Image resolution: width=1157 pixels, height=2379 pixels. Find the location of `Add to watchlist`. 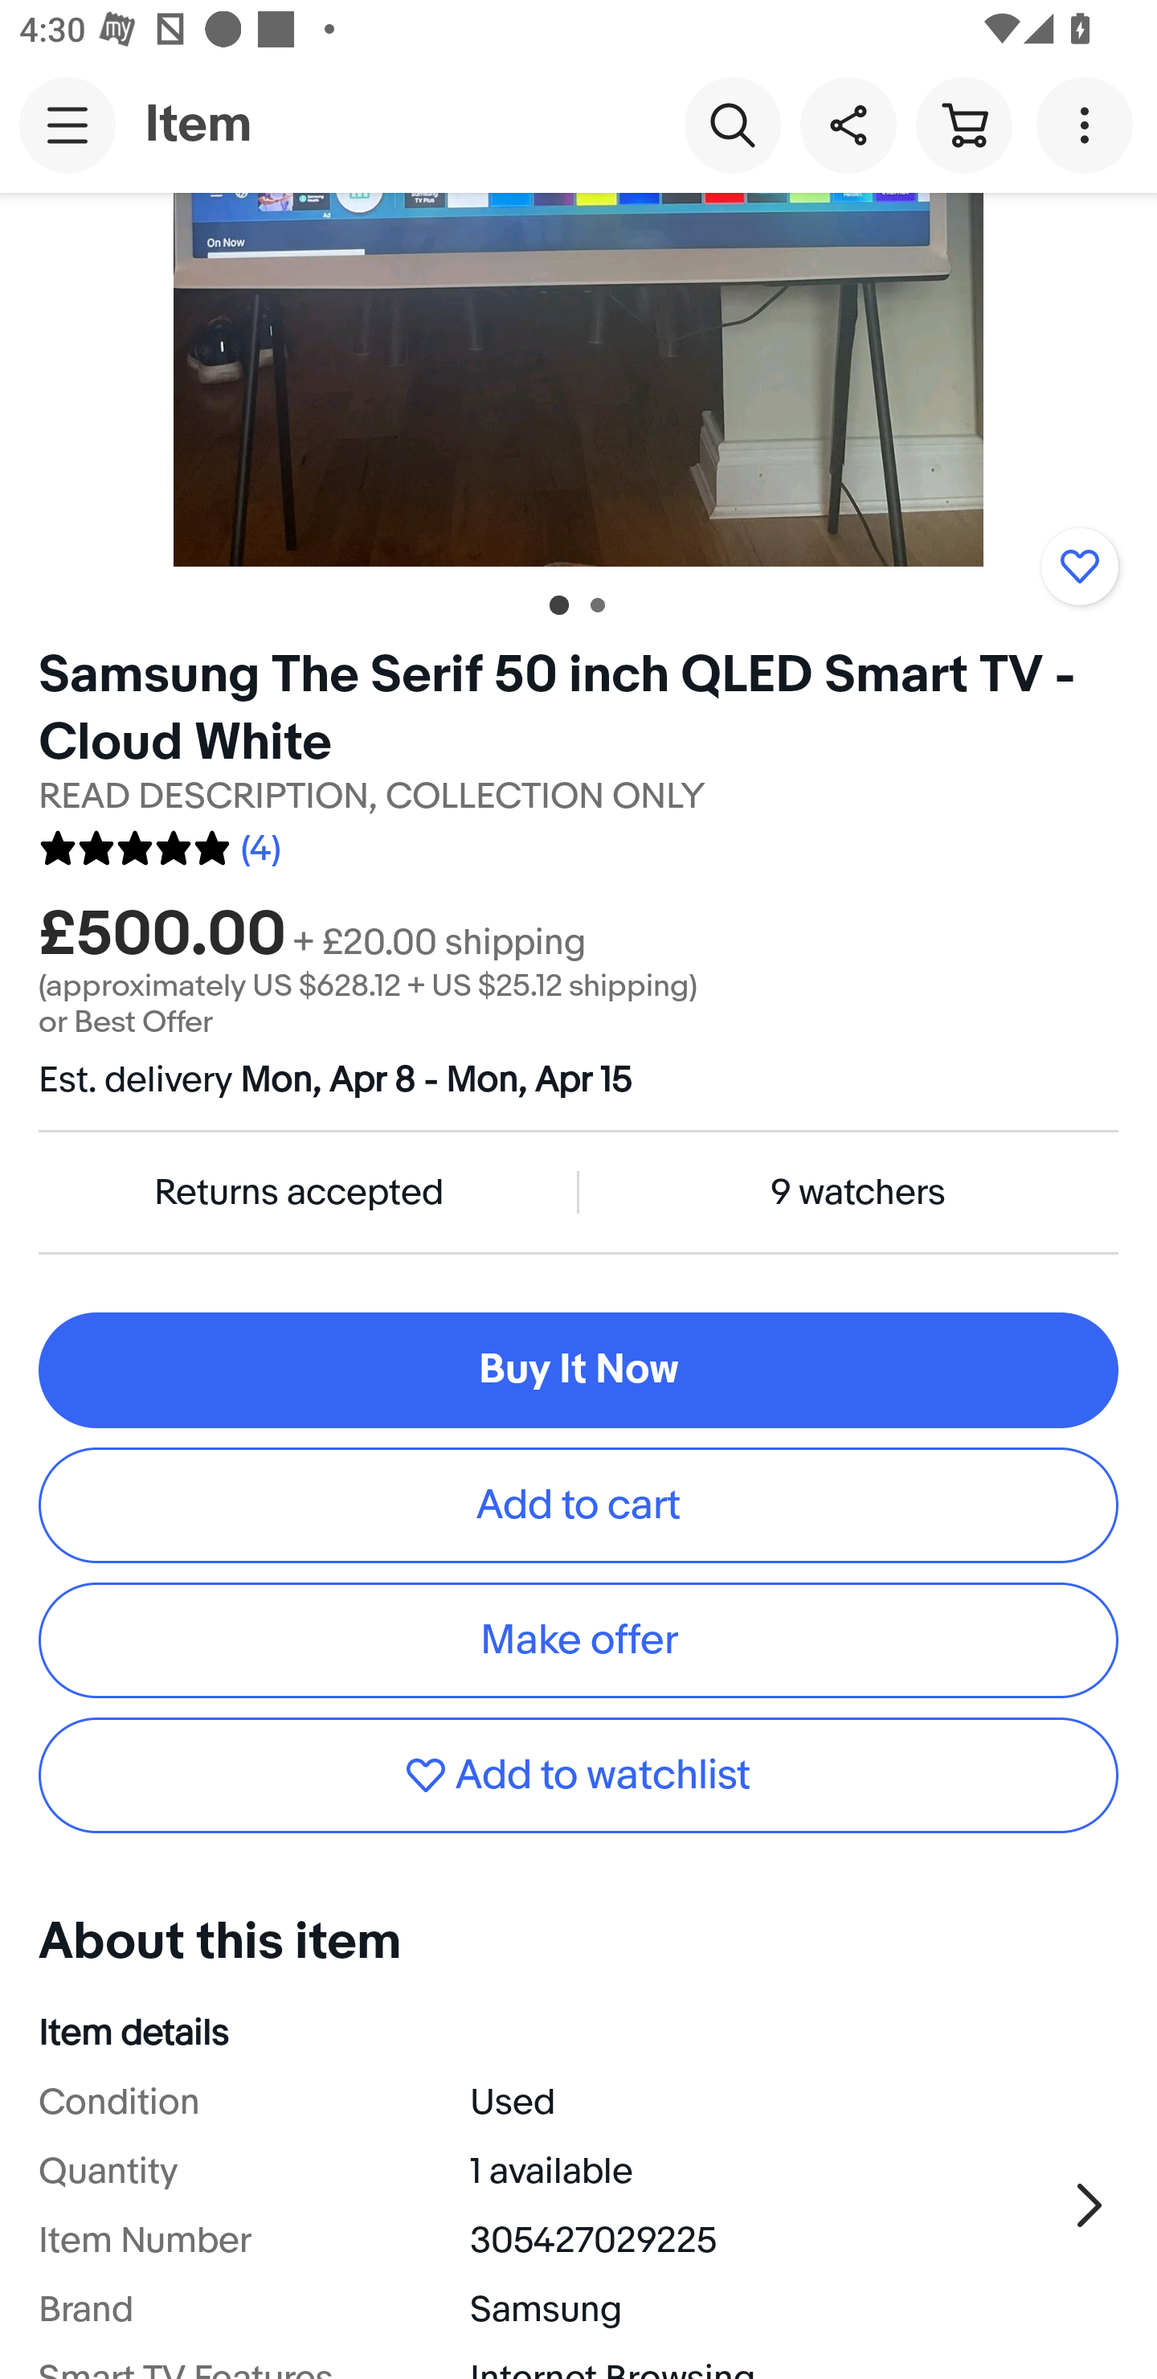

Add to watchlist is located at coordinates (1079, 566).